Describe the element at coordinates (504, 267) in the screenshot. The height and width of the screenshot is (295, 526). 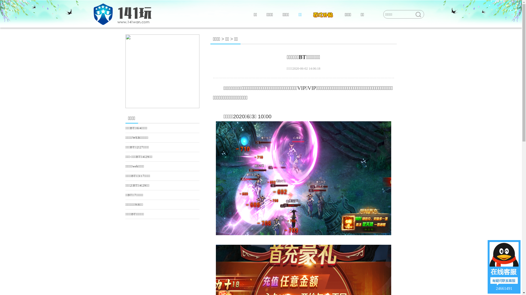
I see `24661491` at that location.